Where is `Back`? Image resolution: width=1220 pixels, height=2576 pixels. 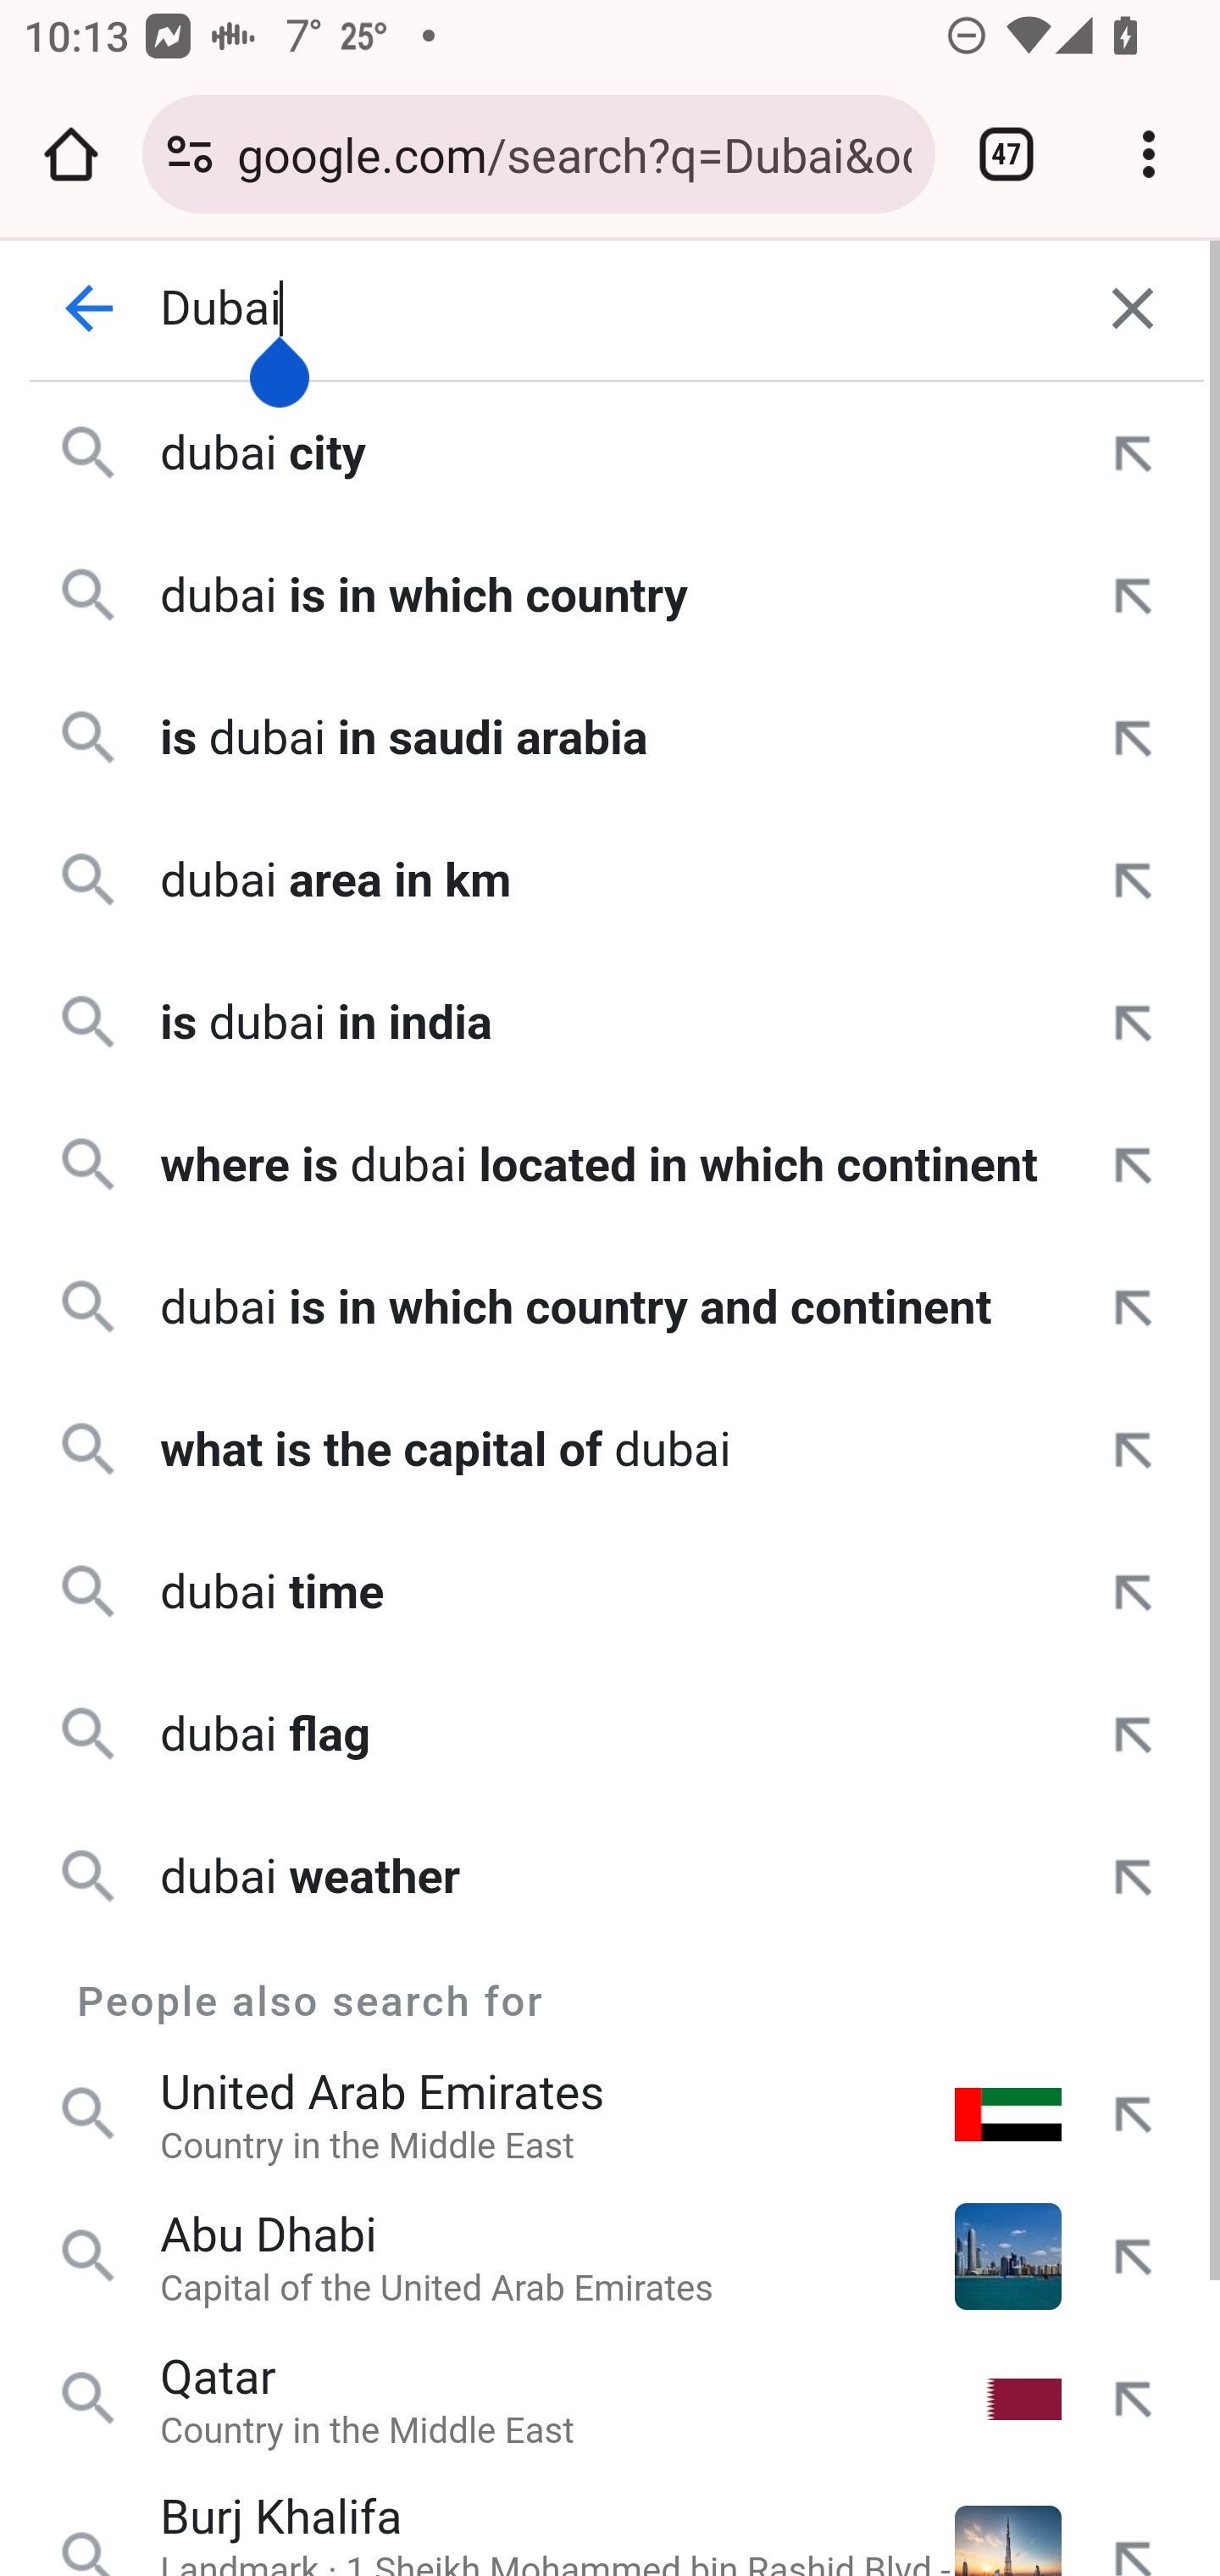 Back is located at coordinates (90, 308).